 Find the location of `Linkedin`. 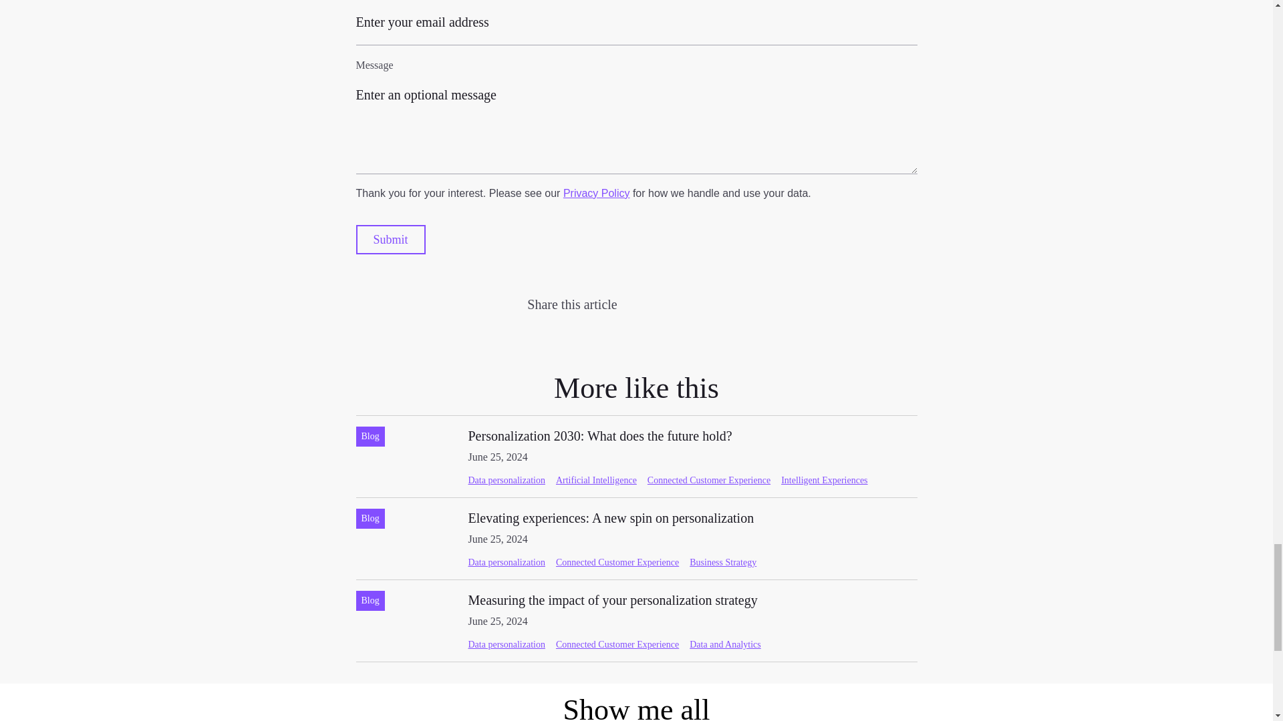

Linkedin is located at coordinates (599, 435).